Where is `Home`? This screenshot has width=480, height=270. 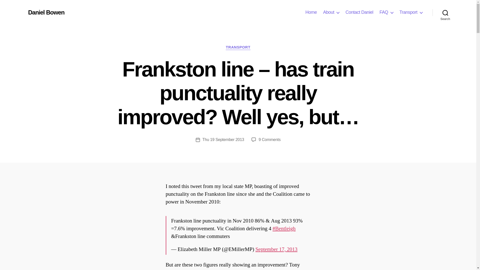 Home is located at coordinates (311, 12).